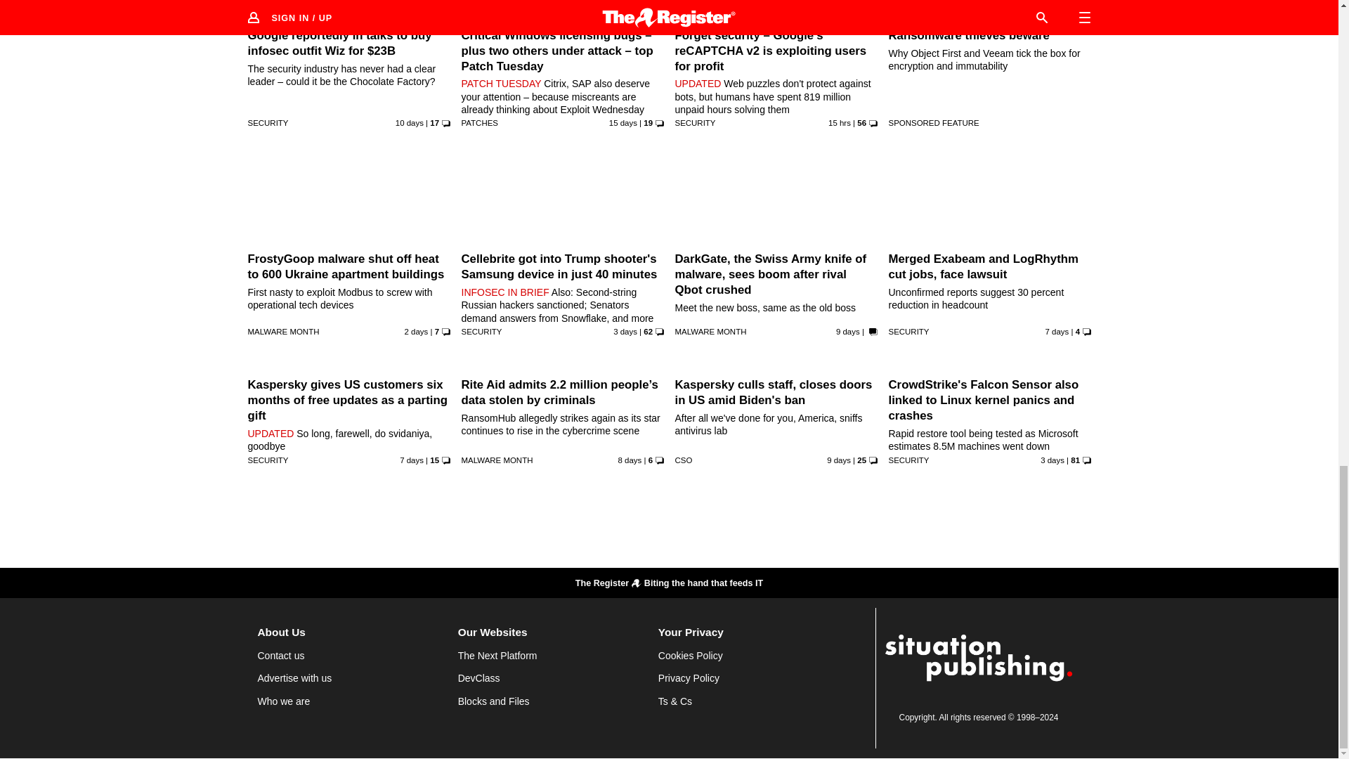 The width and height of the screenshot is (1349, 759). What do you see at coordinates (1057, 332) in the screenshot?
I see `17 Jul 2024 23:27` at bounding box center [1057, 332].